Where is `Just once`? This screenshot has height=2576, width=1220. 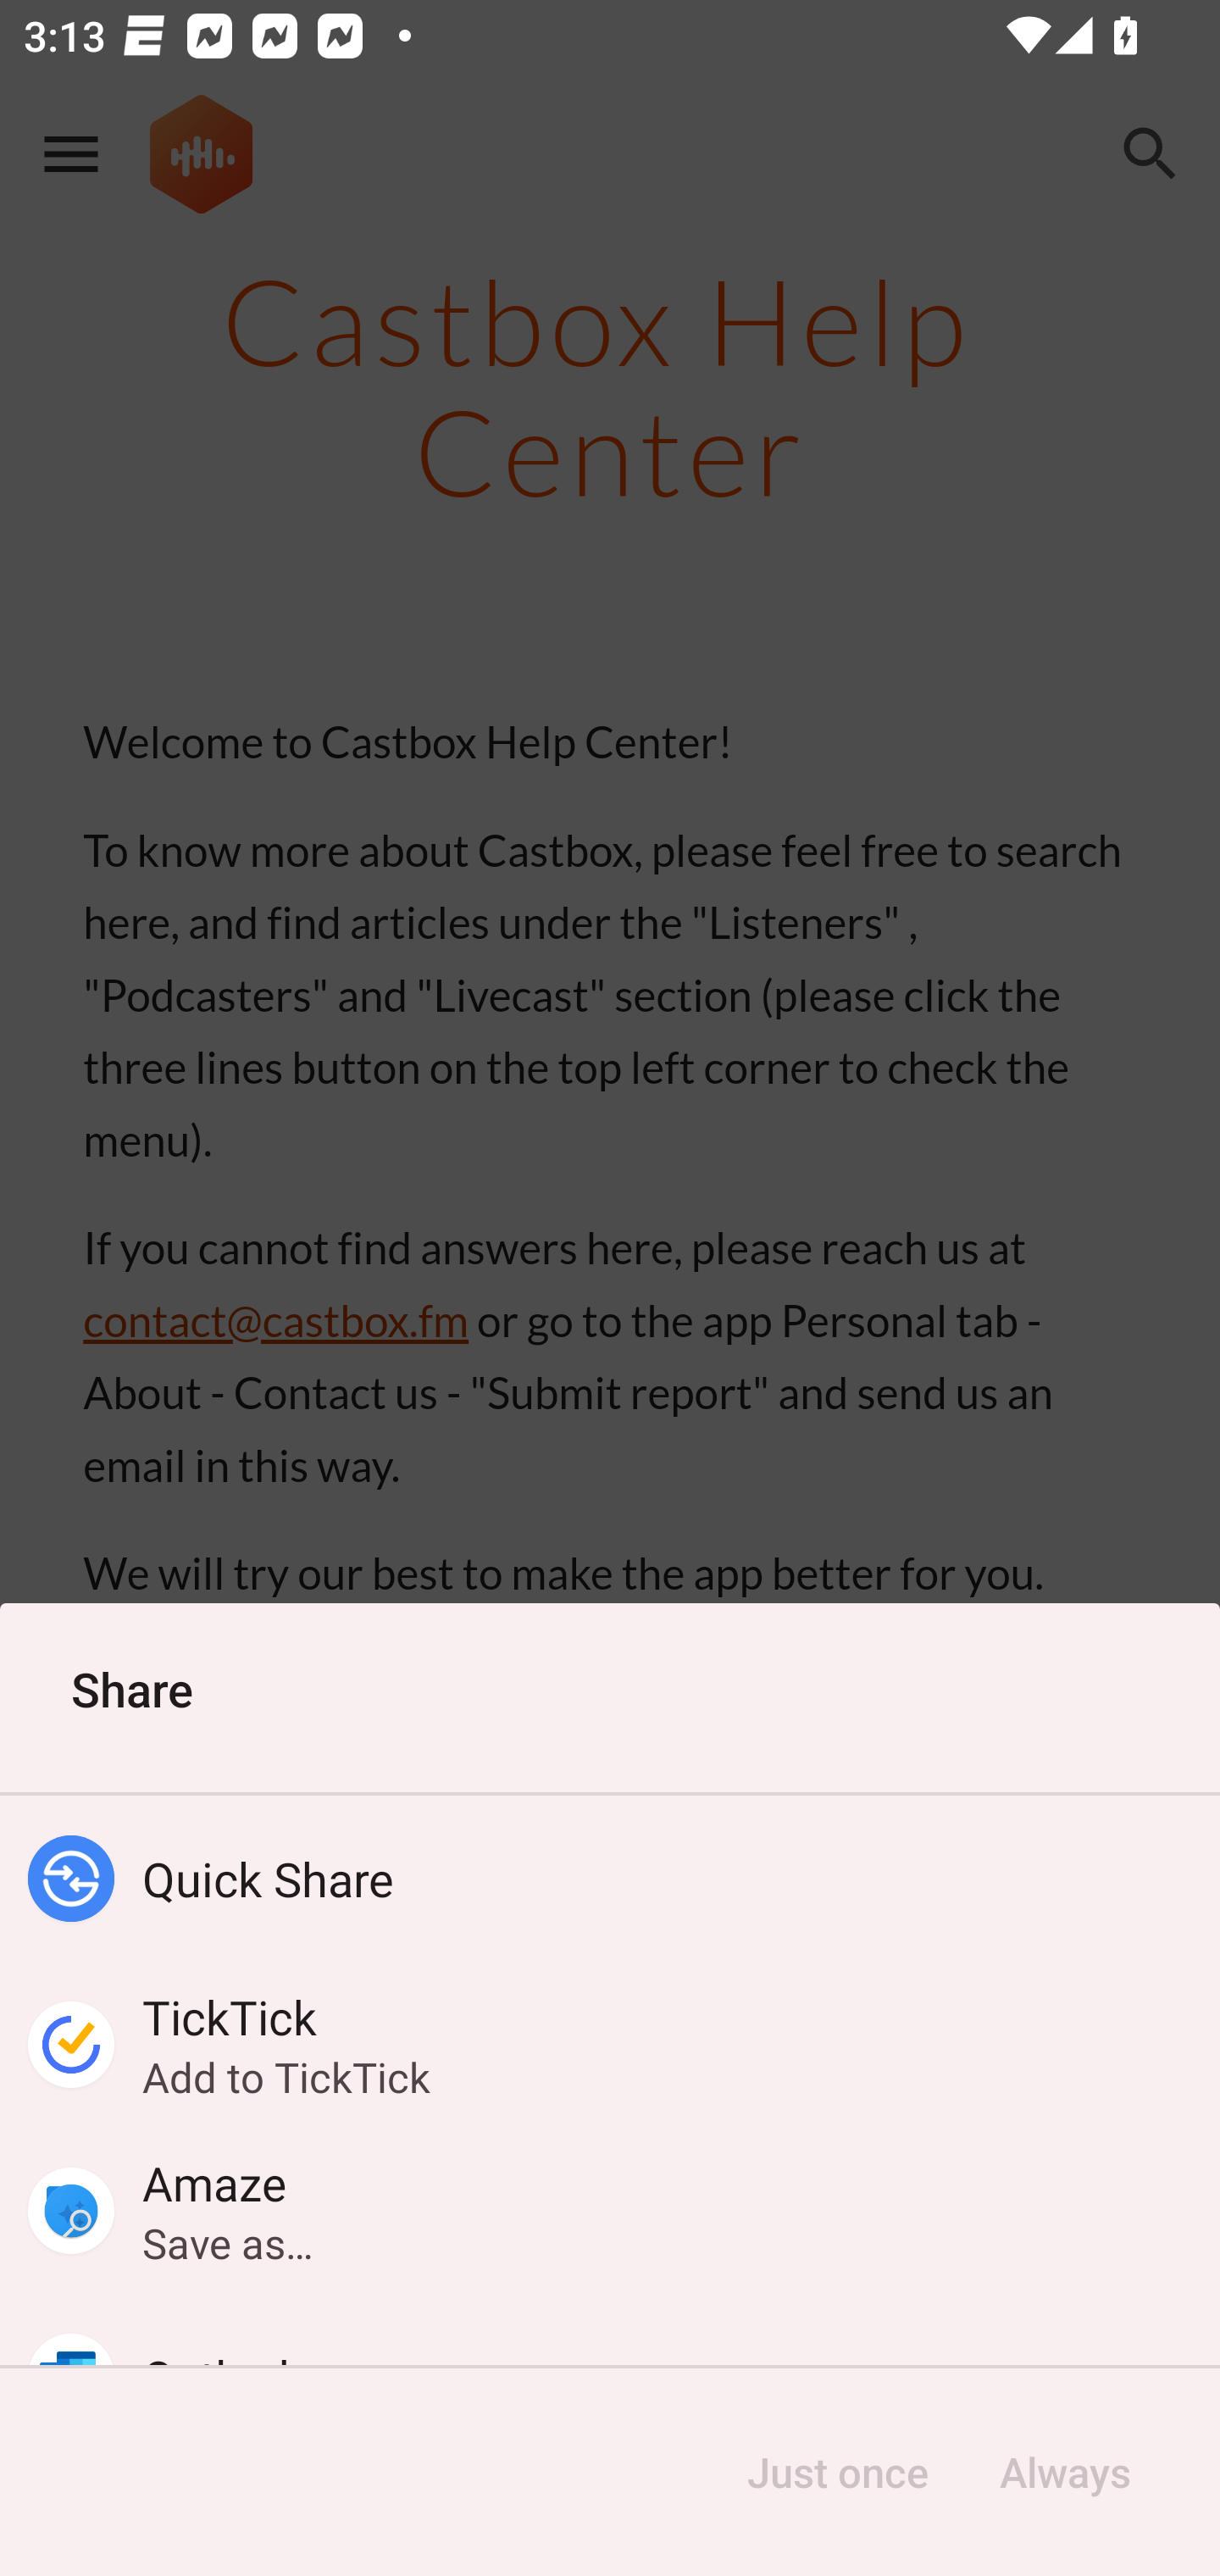 Just once is located at coordinates (837, 2473).